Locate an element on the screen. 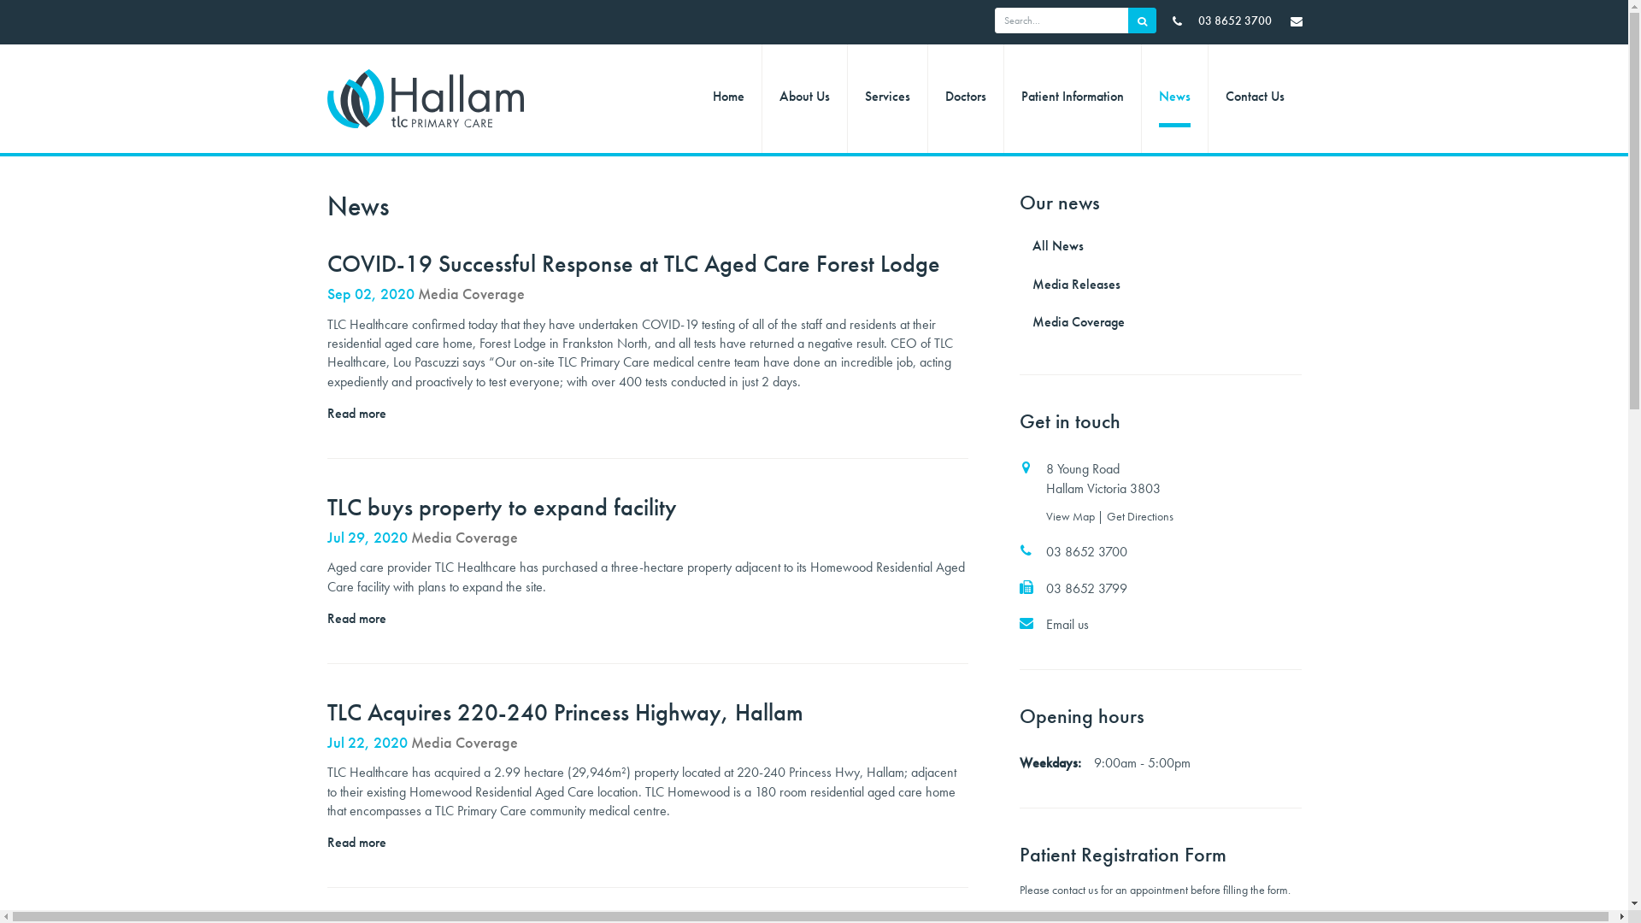 The image size is (1641, 923). About Us is located at coordinates (805, 99).